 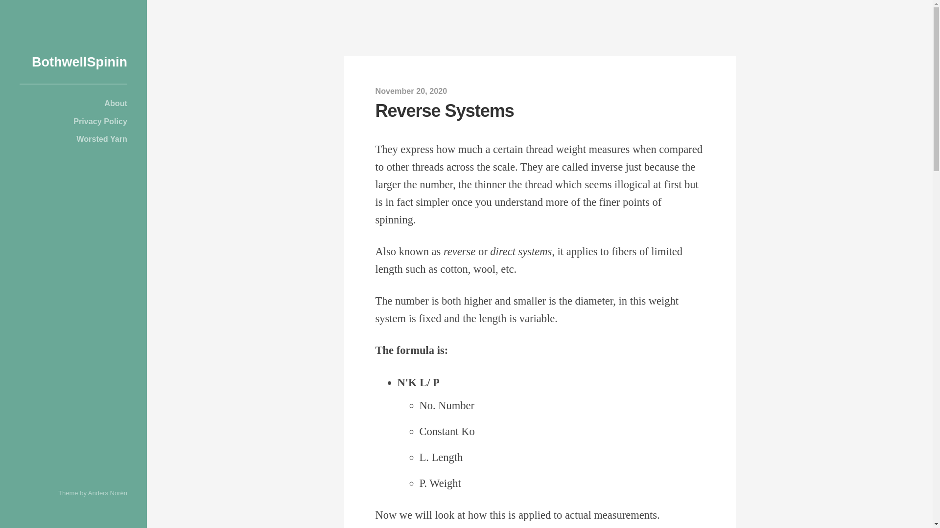 What do you see at coordinates (73, 121) in the screenshot?
I see `Privacy Policy` at bounding box center [73, 121].